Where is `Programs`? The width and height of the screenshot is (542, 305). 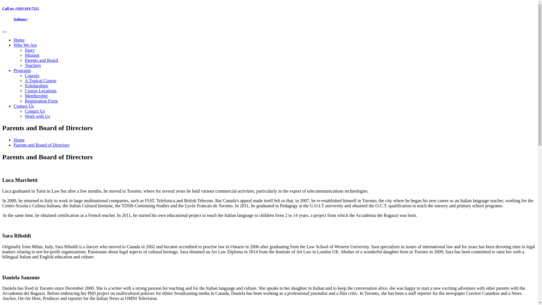
Programs is located at coordinates (22, 71).